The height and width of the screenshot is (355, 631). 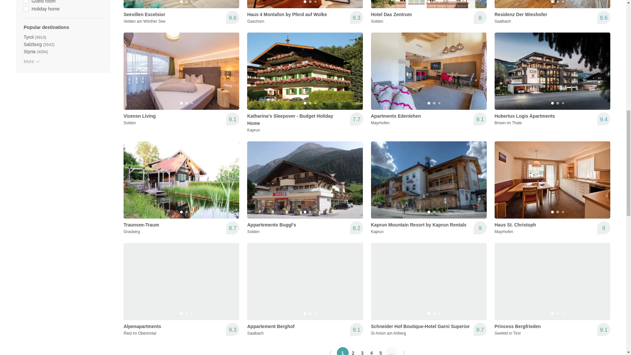 What do you see at coordinates (356, 17) in the screenshot?
I see `8.3` at bounding box center [356, 17].